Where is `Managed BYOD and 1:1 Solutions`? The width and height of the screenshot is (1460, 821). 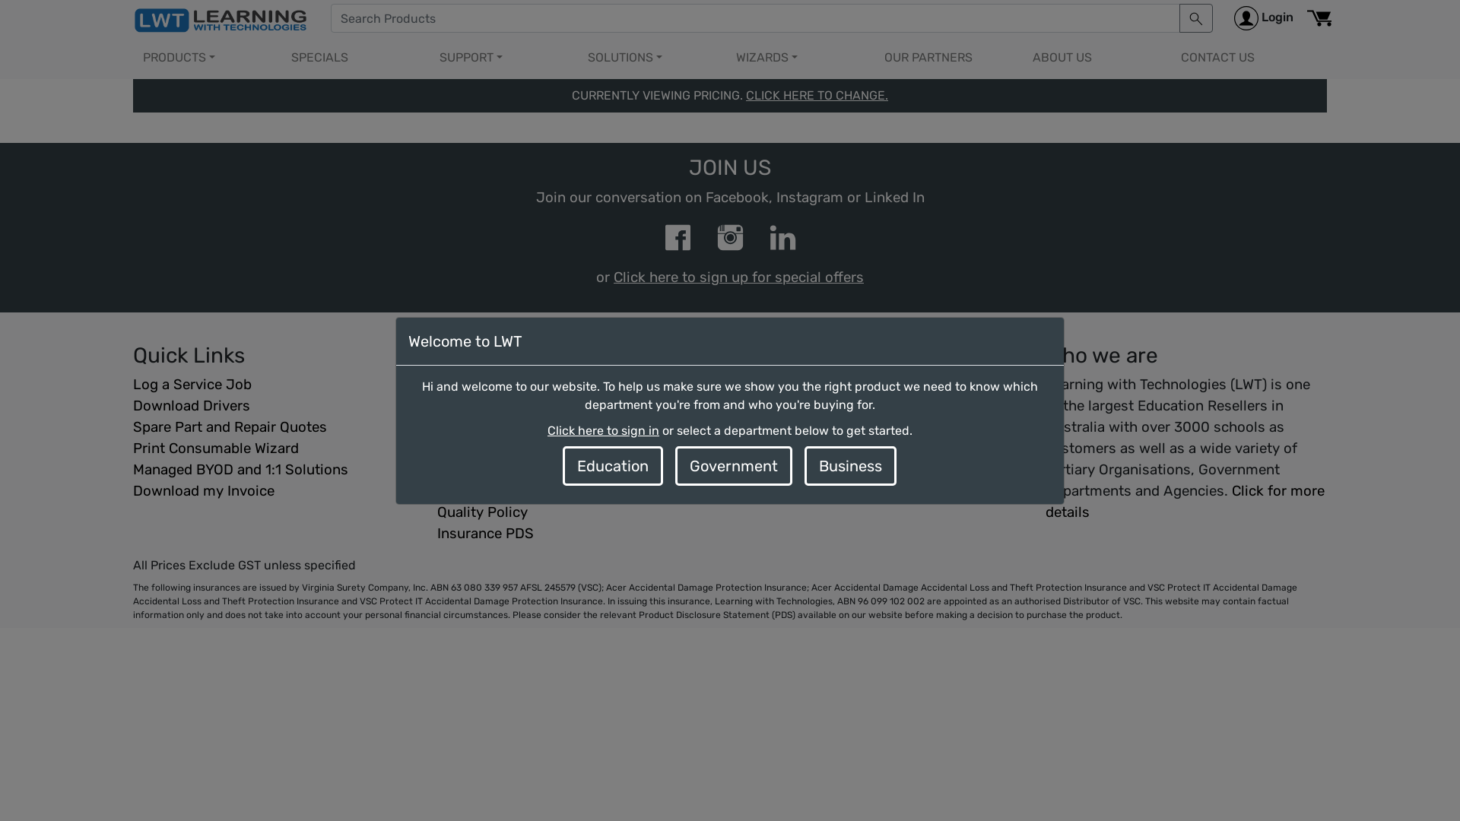 Managed BYOD and 1:1 Solutions is located at coordinates (274, 470).